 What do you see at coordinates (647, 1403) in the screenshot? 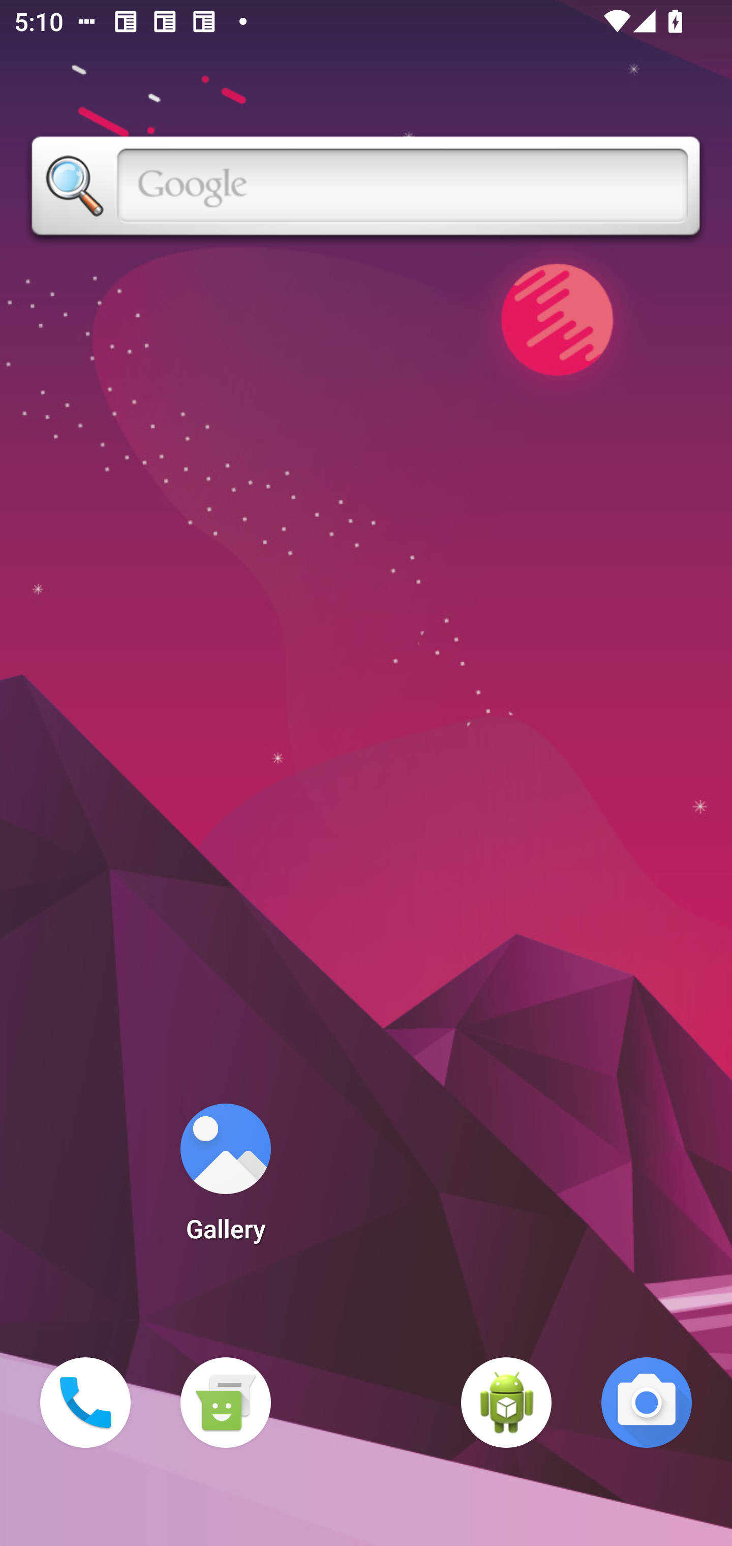
I see `Camera` at bounding box center [647, 1403].